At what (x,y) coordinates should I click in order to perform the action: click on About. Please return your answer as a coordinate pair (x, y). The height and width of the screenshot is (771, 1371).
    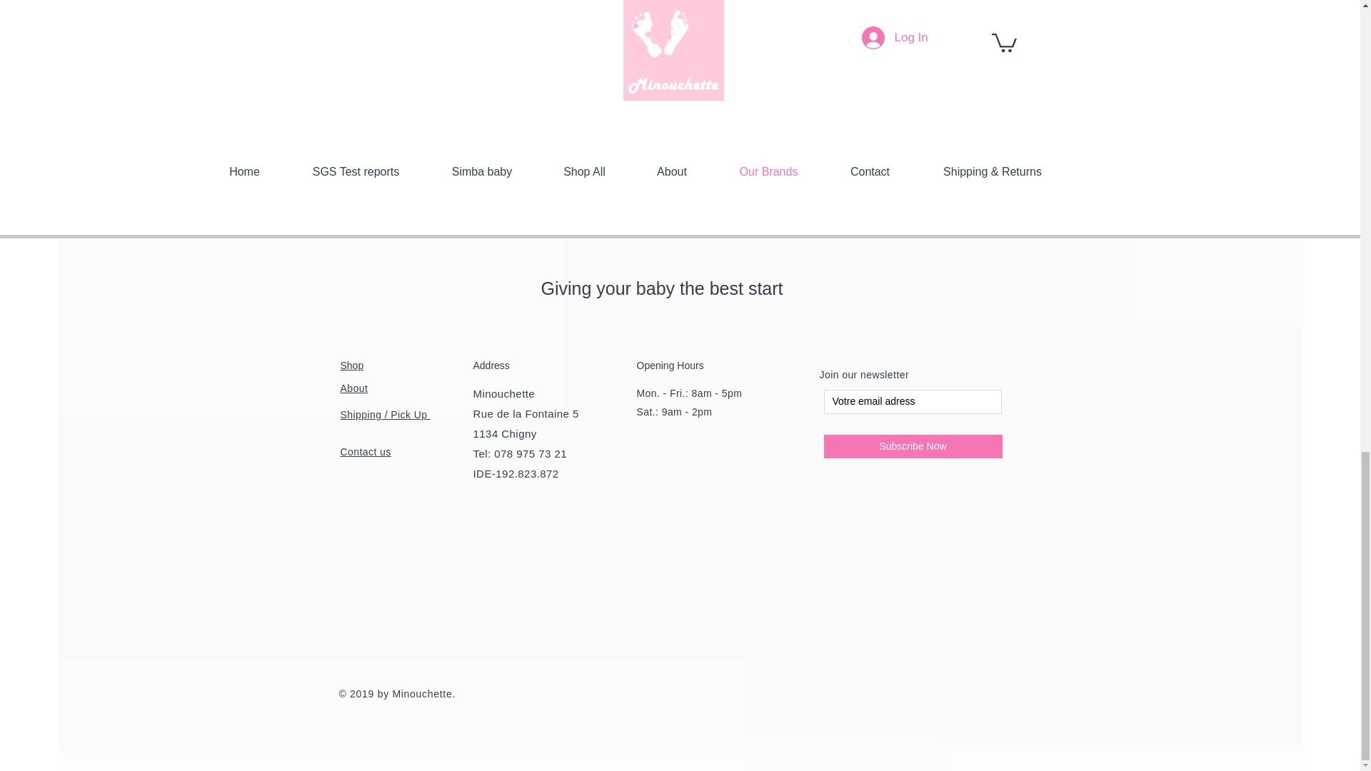
    Looking at the image, I should click on (353, 388).